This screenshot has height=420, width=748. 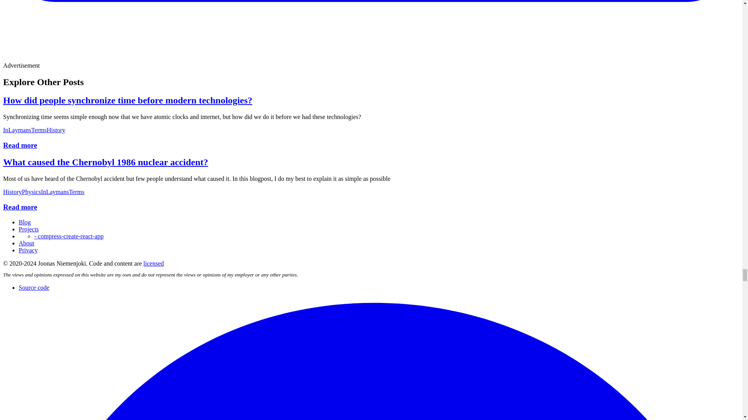 I want to click on What caused the Chernobyl 1986 nuclear accident?, so click(x=105, y=162).